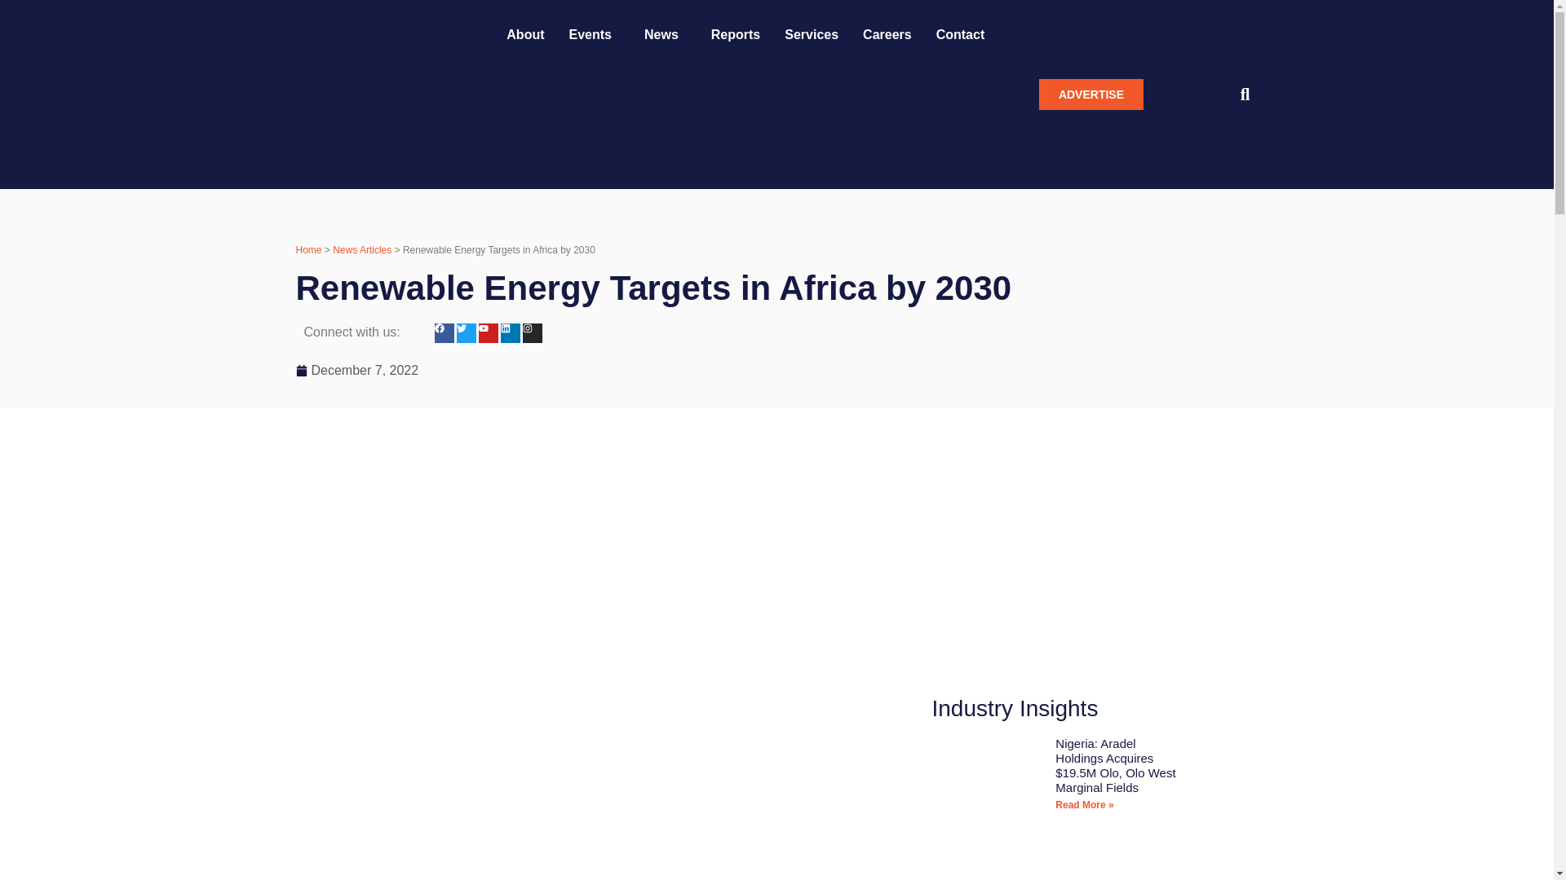 Image resolution: width=1566 pixels, height=880 pixels. What do you see at coordinates (961, 34) in the screenshot?
I see `Contact` at bounding box center [961, 34].